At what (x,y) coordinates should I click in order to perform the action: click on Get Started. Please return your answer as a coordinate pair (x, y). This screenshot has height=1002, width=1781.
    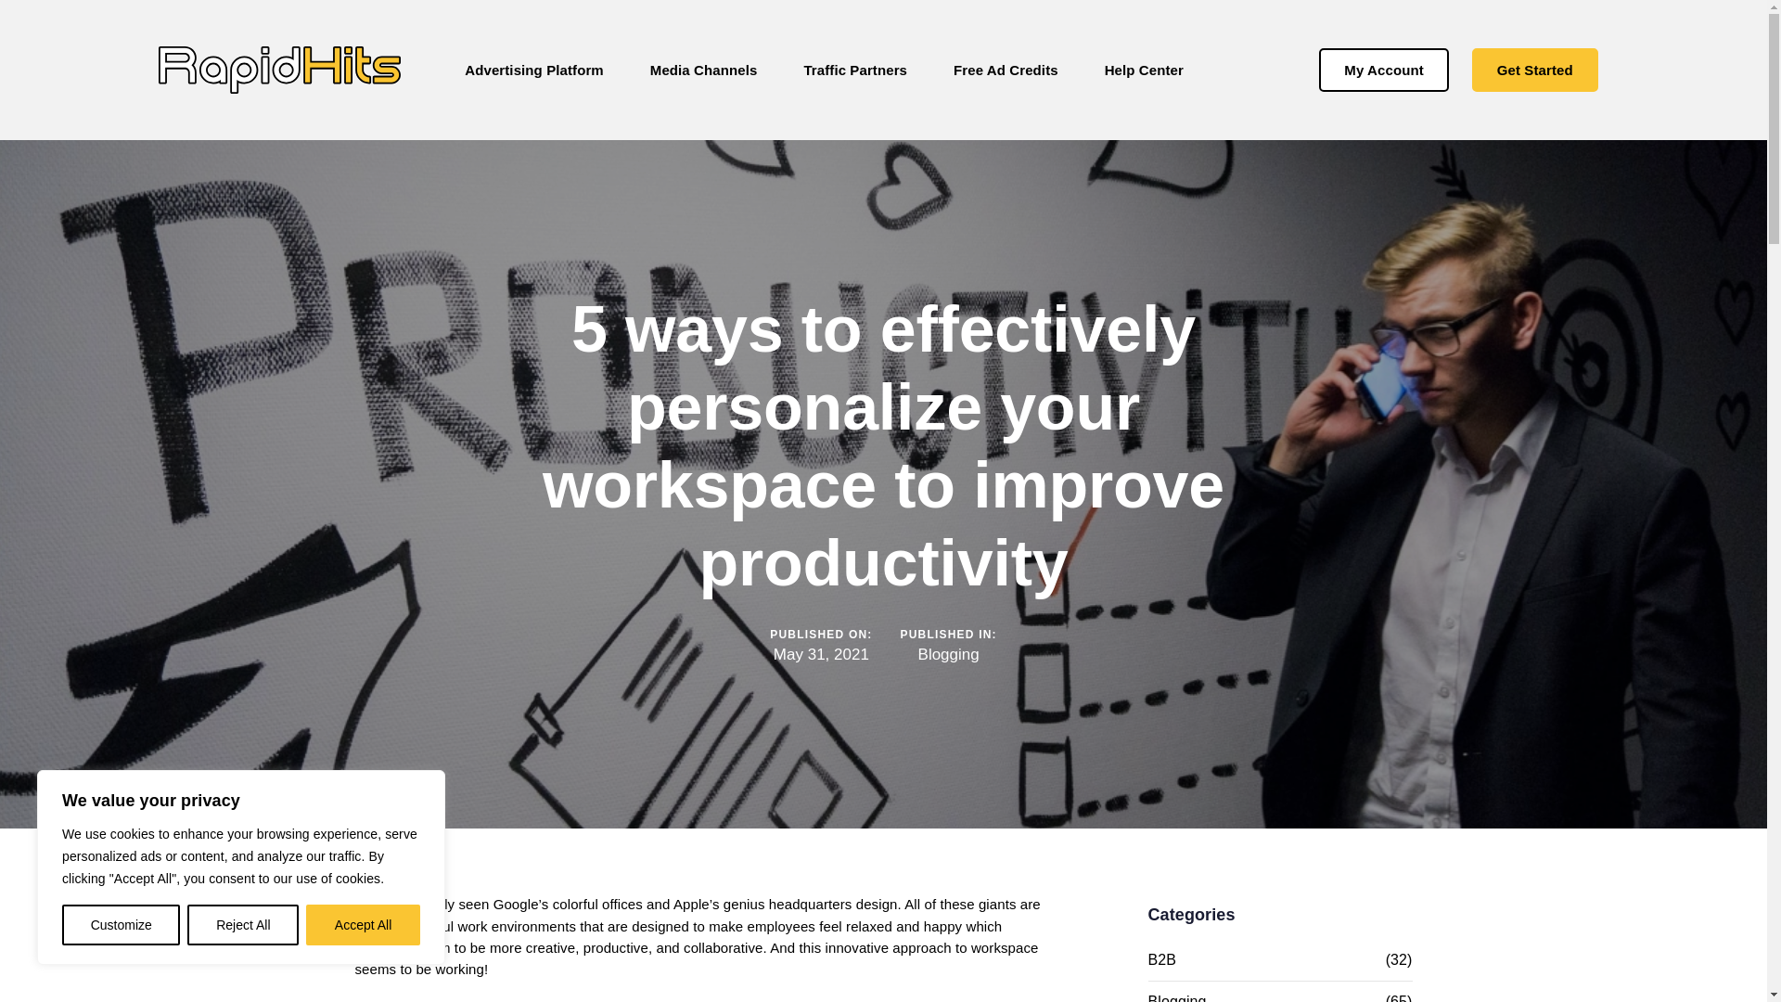
    Looking at the image, I should click on (1534, 70).